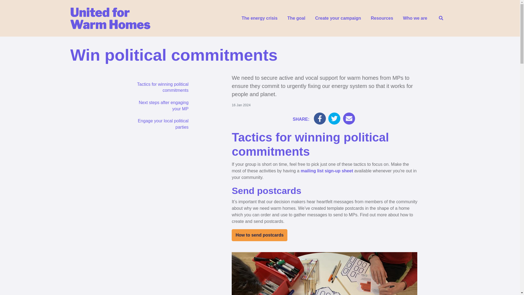 The image size is (524, 295). I want to click on mailing list sign-up sheet, so click(327, 170).